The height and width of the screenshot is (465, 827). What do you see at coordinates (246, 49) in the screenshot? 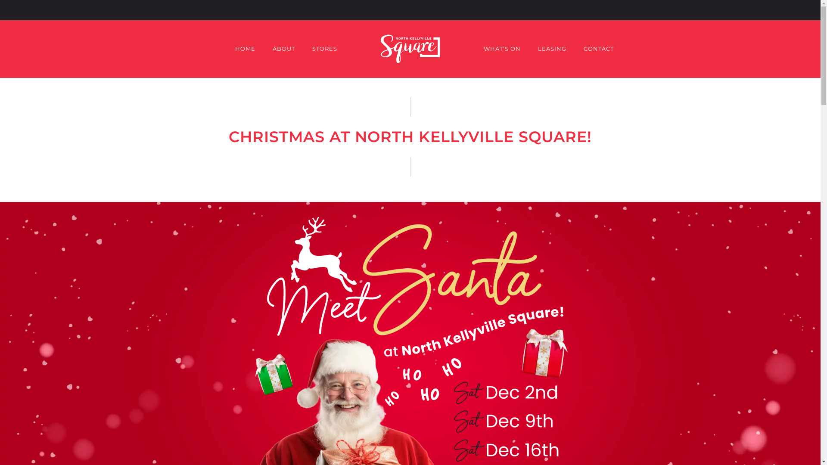
I see `HOME` at bounding box center [246, 49].